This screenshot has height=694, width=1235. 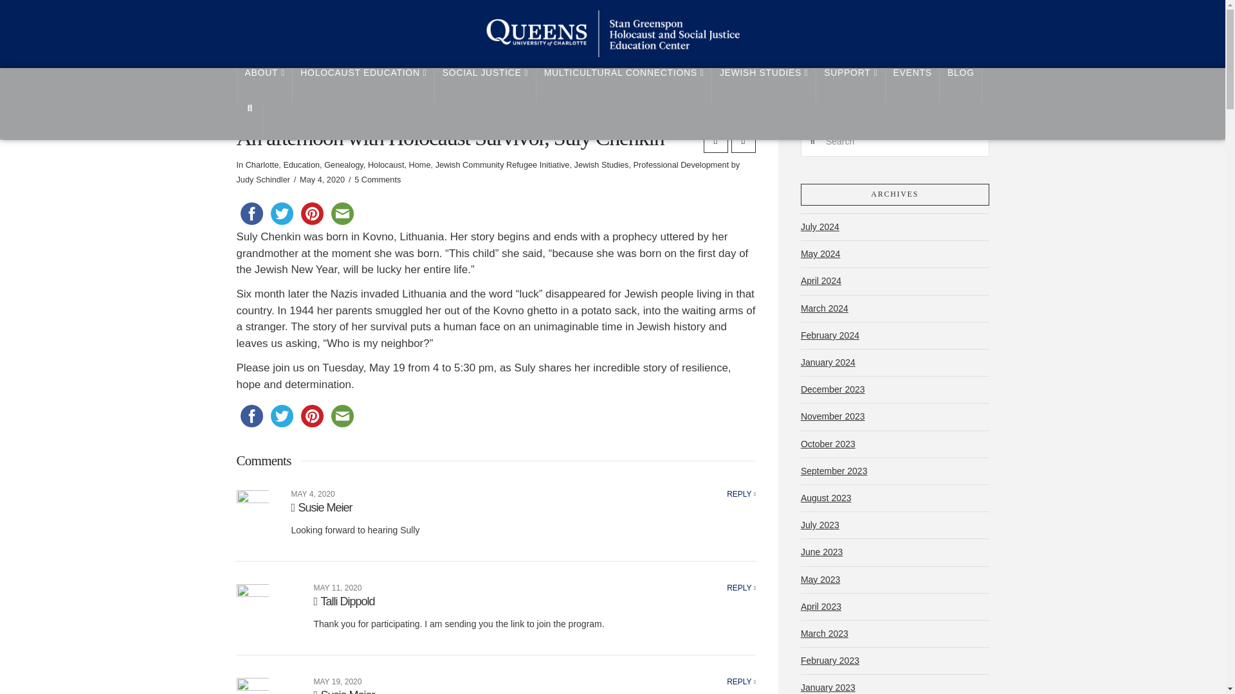 What do you see at coordinates (281, 213) in the screenshot?
I see `twitter` at bounding box center [281, 213].